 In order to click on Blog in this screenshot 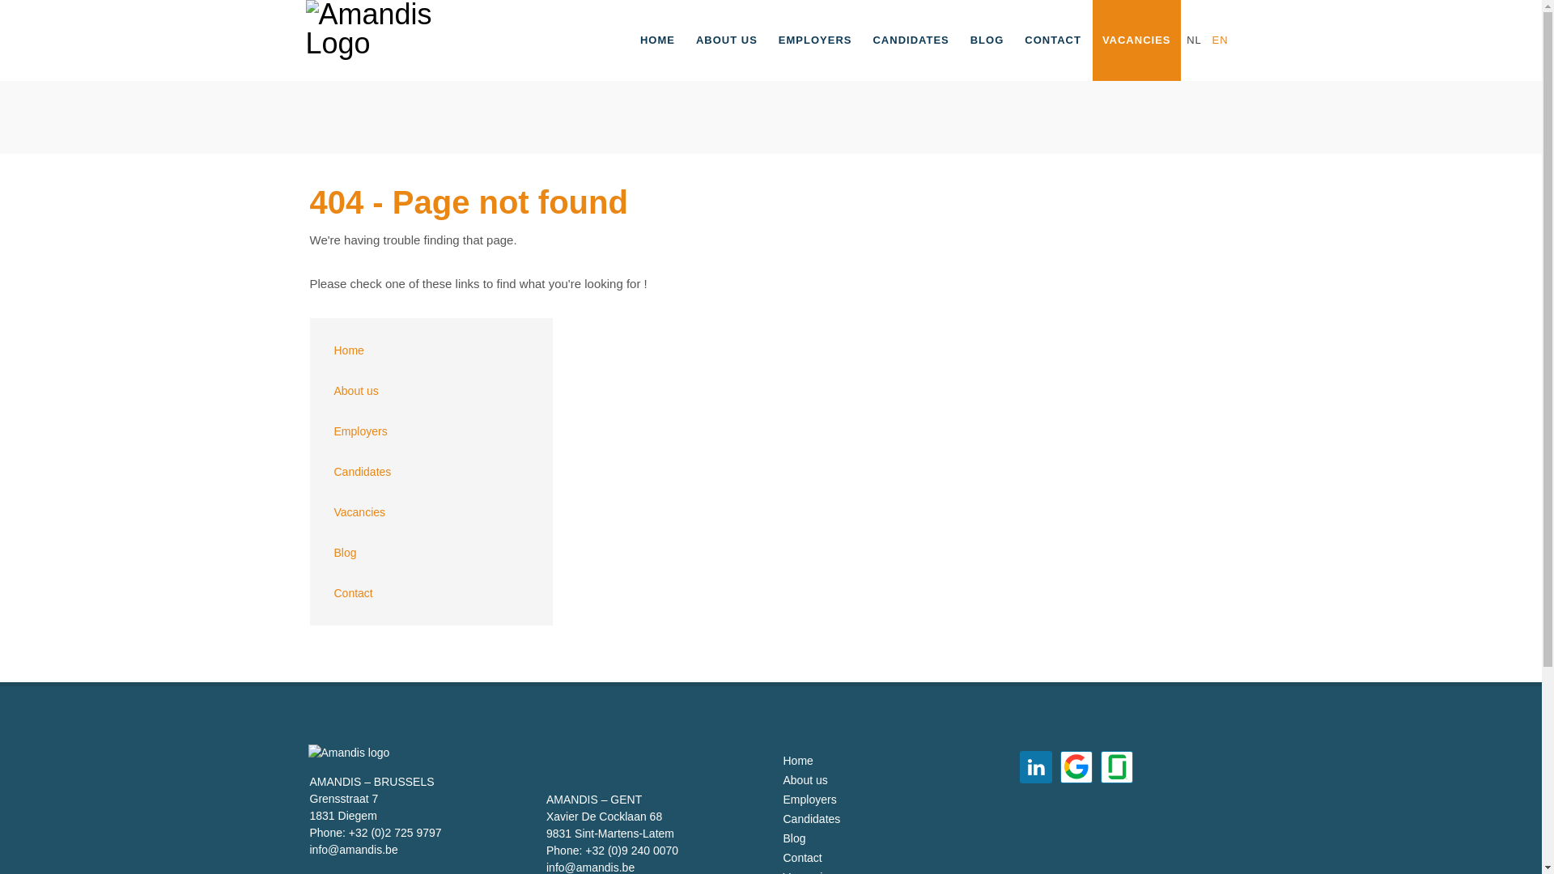, I will do `click(431, 553)`.